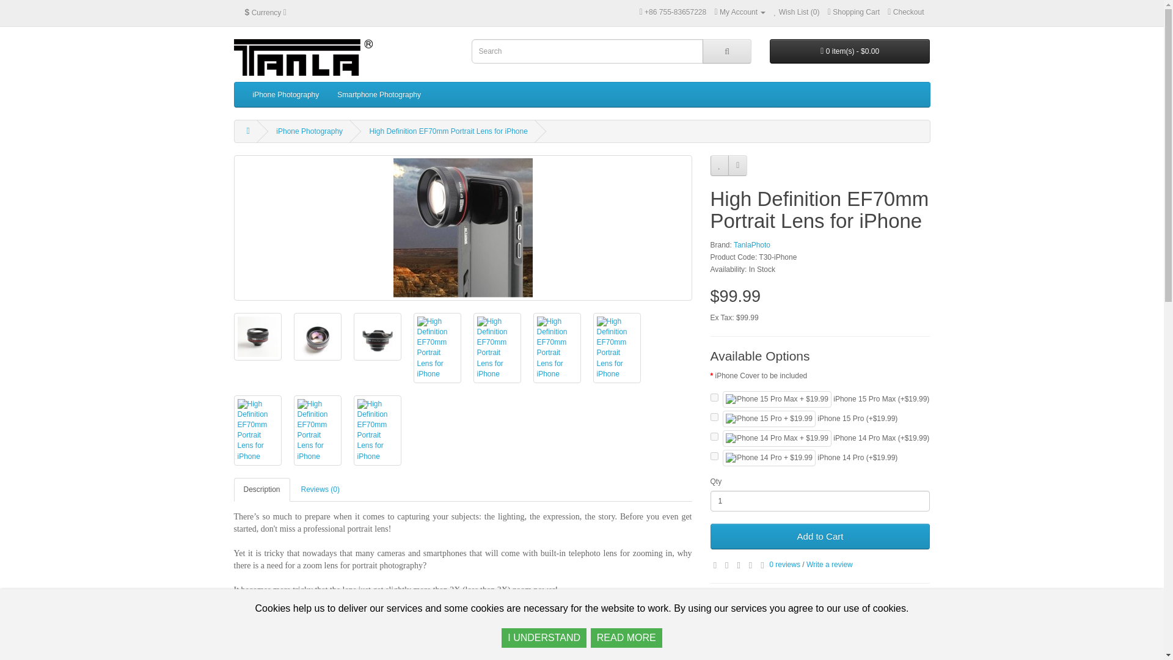  Describe the element at coordinates (317, 336) in the screenshot. I see `High Definition EF70mm Portrait Lens for iPhone` at that location.